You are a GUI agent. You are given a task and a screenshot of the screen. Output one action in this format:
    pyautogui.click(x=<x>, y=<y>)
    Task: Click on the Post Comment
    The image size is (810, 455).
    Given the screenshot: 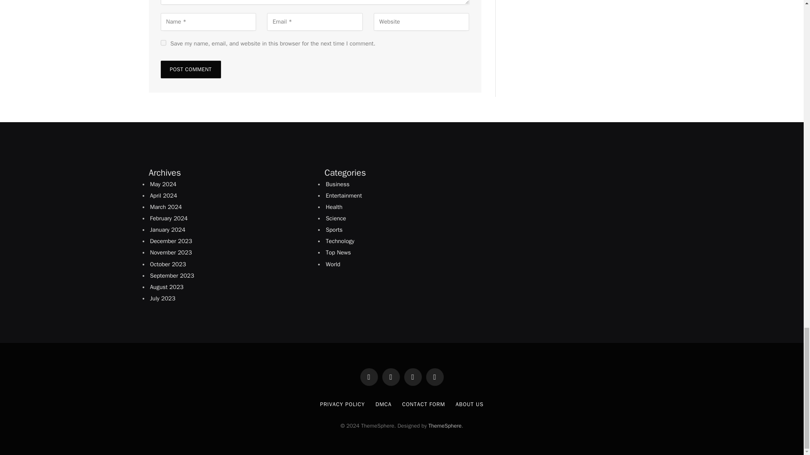 What is the action you would take?
    pyautogui.click(x=190, y=69)
    